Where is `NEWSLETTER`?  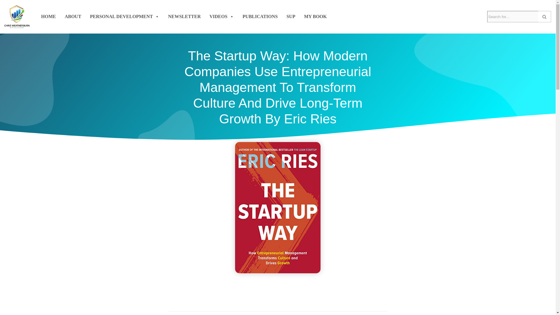
NEWSLETTER is located at coordinates (184, 16).